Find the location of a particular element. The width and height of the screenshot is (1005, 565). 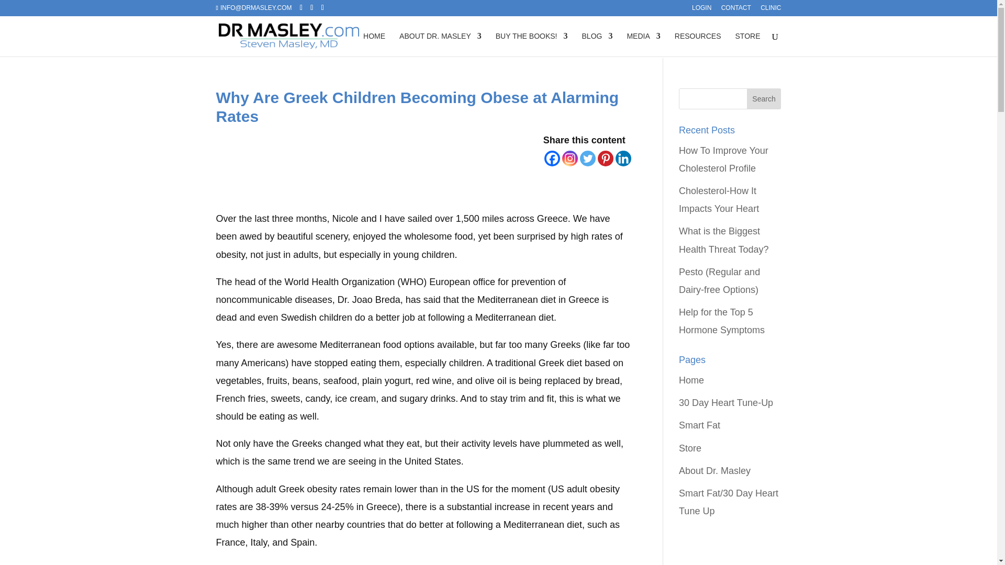

RESOURCES is located at coordinates (698, 44).